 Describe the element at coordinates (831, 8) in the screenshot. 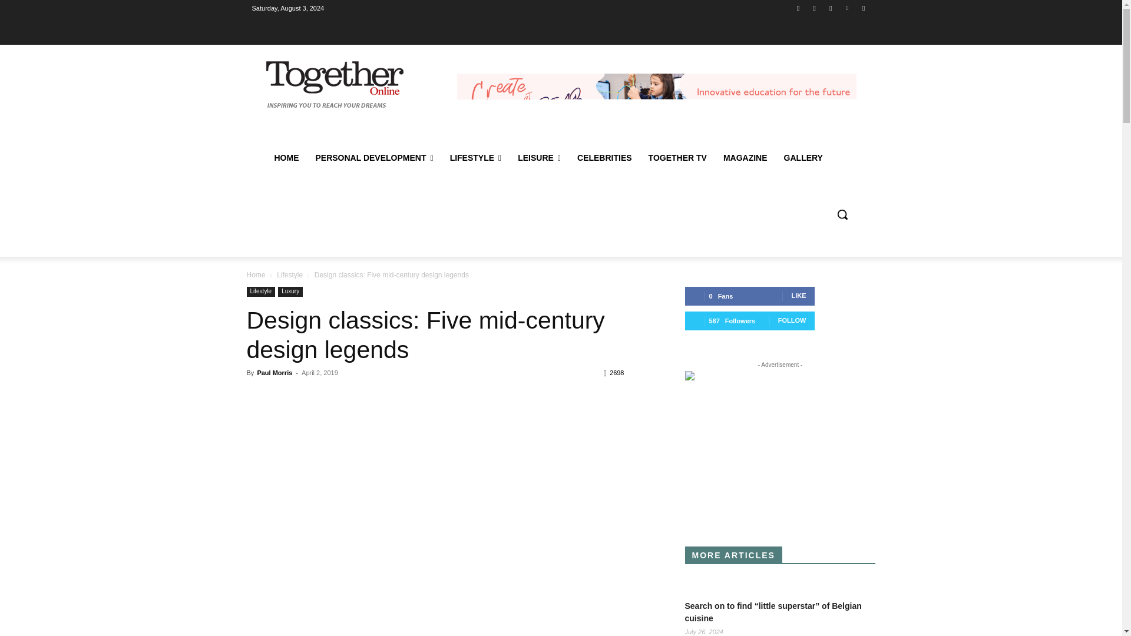

I see `Twitter` at that location.